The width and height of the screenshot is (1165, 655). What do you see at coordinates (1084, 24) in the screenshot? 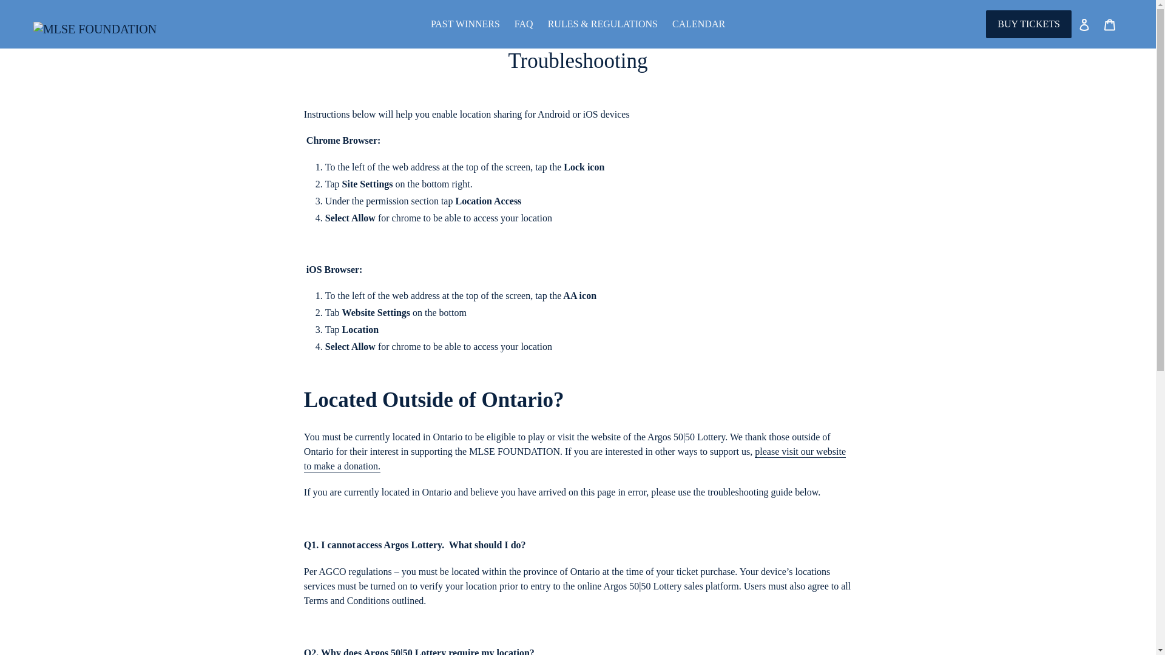
I see `Log in` at bounding box center [1084, 24].